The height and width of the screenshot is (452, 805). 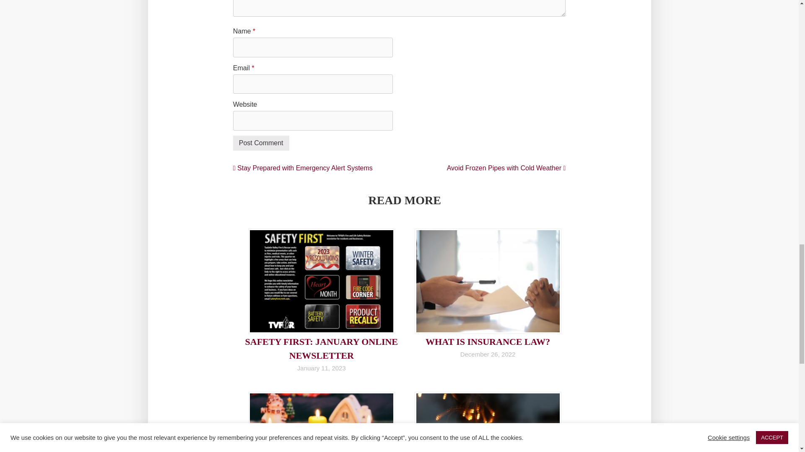 What do you see at coordinates (303, 168) in the screenshot?
I see `Stay Prepared with Emergency Alert Systems` at bounding box center [303, 168].